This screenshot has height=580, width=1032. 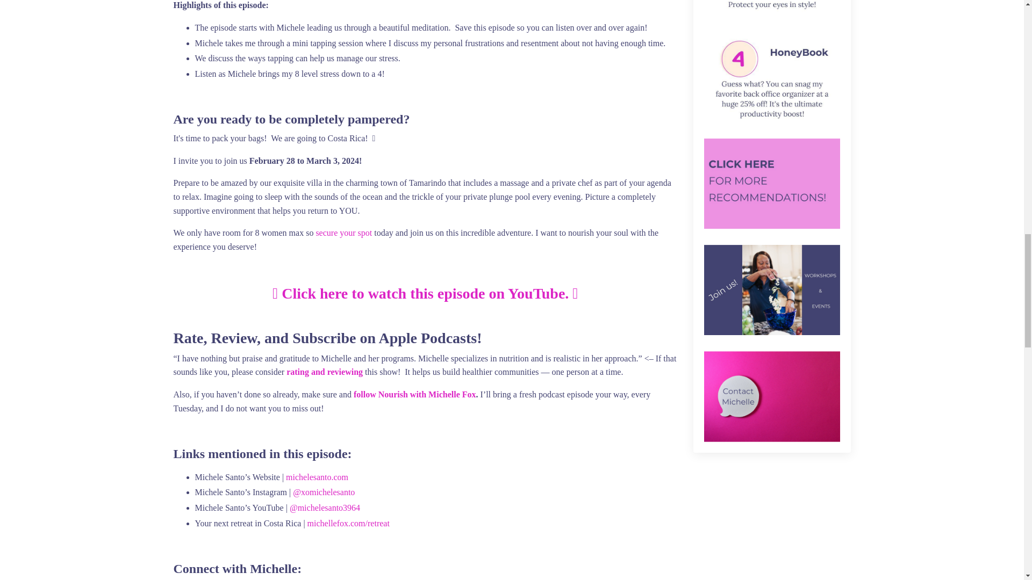 What do you see at coordinates (317, 477) in the screenshot?
I see `michelesanto.com` at bounding box center [317, 477].